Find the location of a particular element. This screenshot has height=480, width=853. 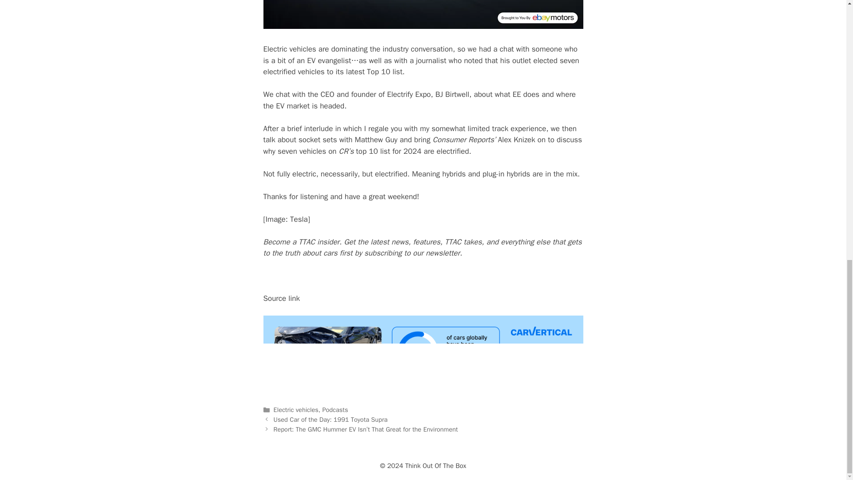

subscribing to our newsletter is located at coordinates (411, 253).